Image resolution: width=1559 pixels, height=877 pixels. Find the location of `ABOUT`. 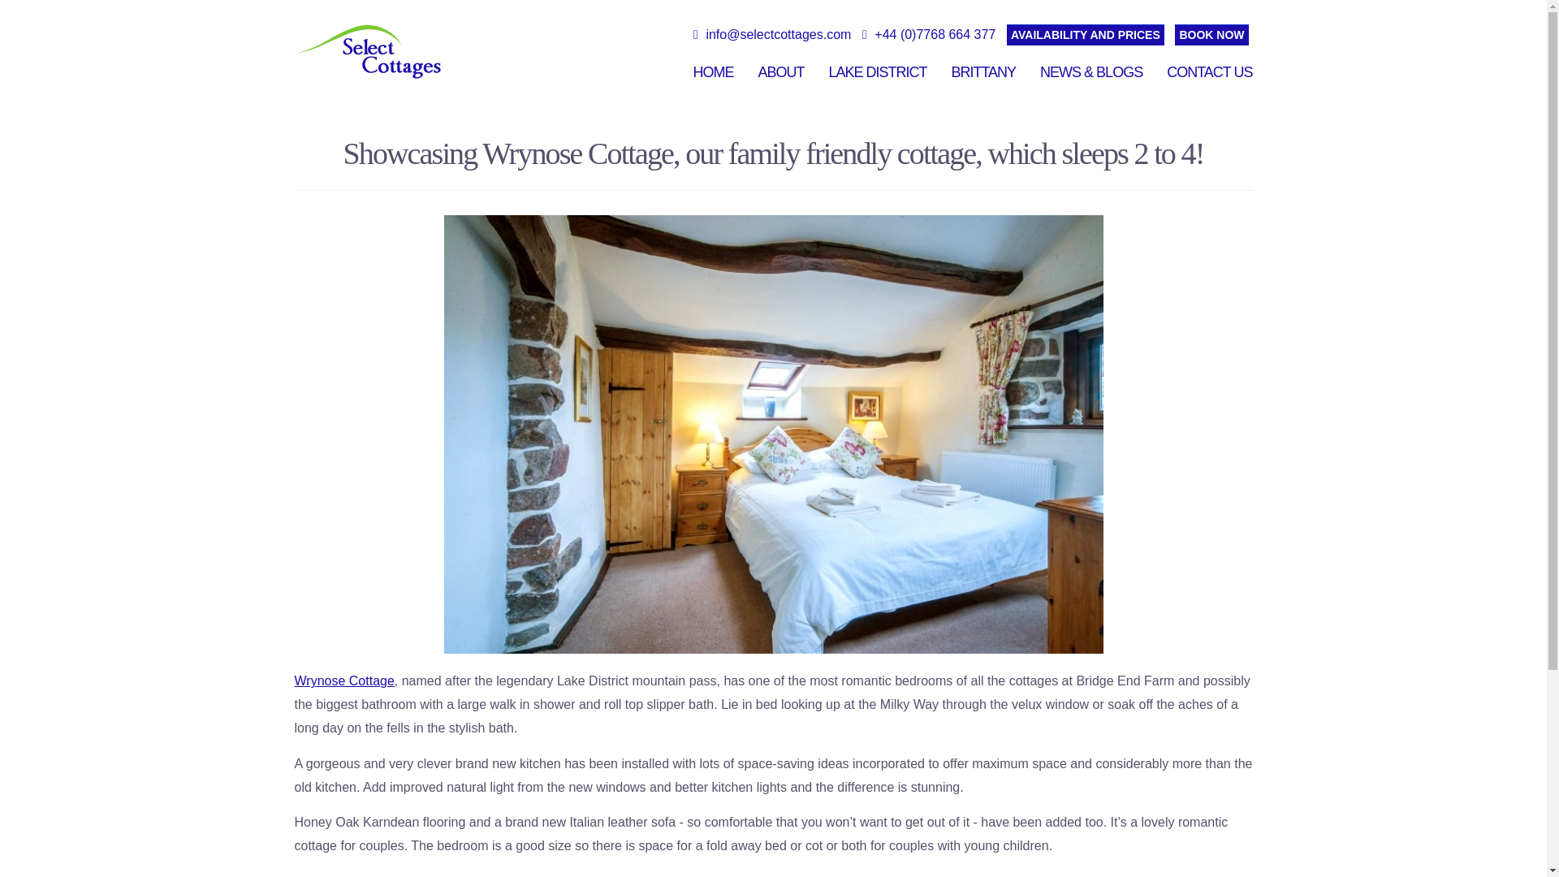

ABOUT is located at coordinates (781, 72).